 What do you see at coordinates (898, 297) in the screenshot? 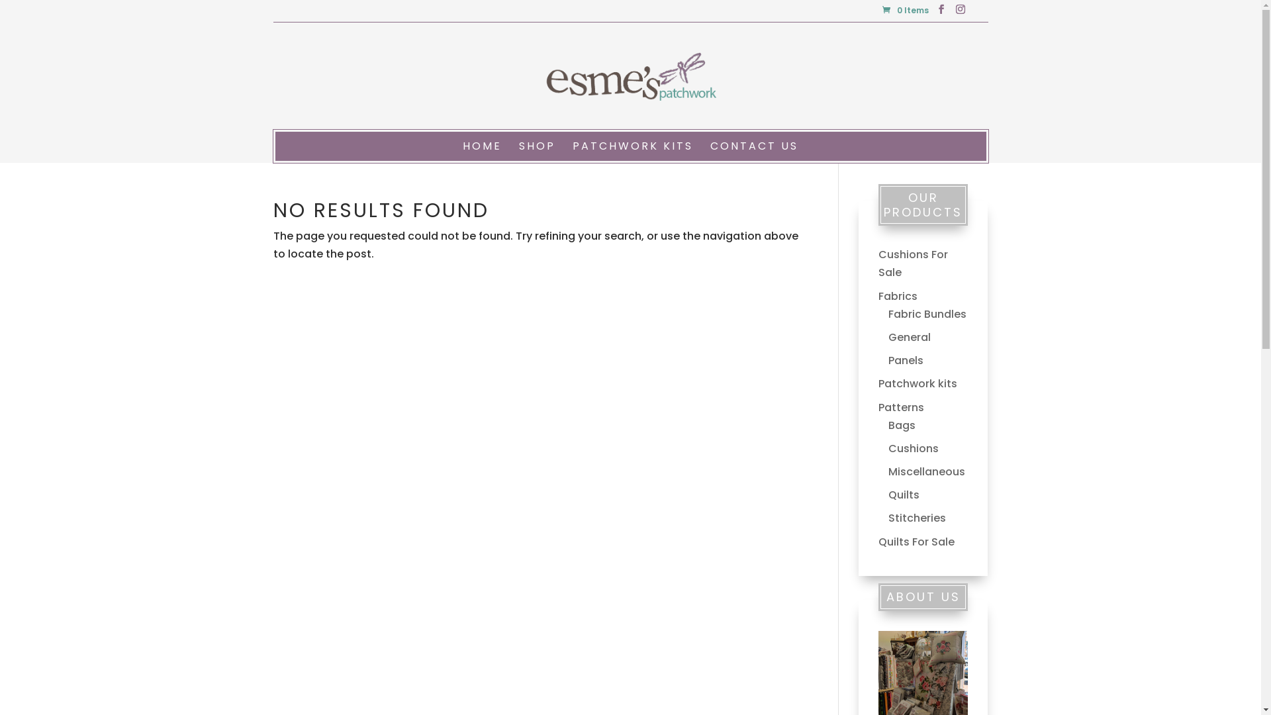
I see `Fabrics` at bounding box center [898, 297].